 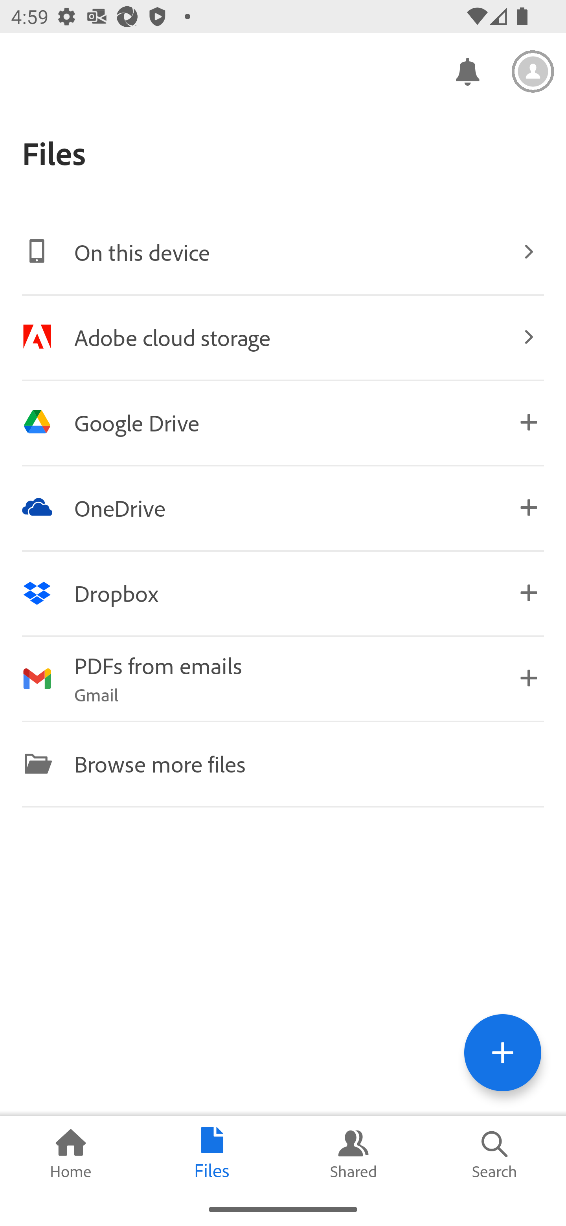 I want to click on Notifications, so click(x=467, y=71).